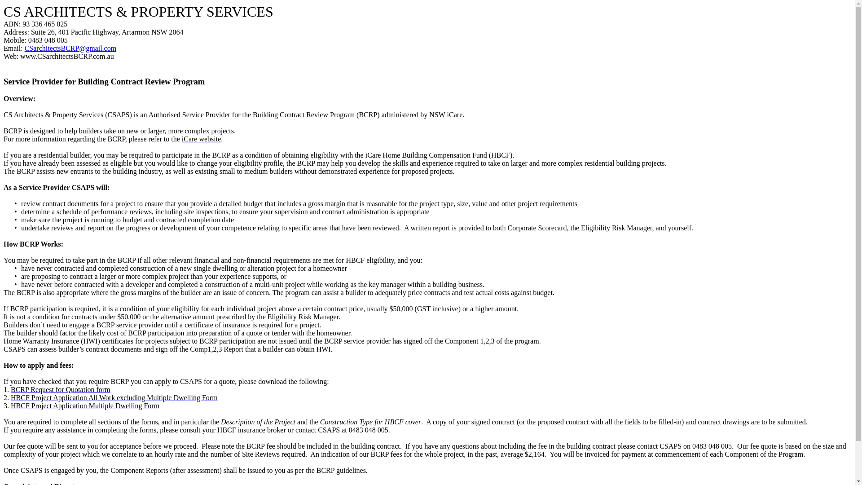  I want to click on iCare website, so click(202, 139).